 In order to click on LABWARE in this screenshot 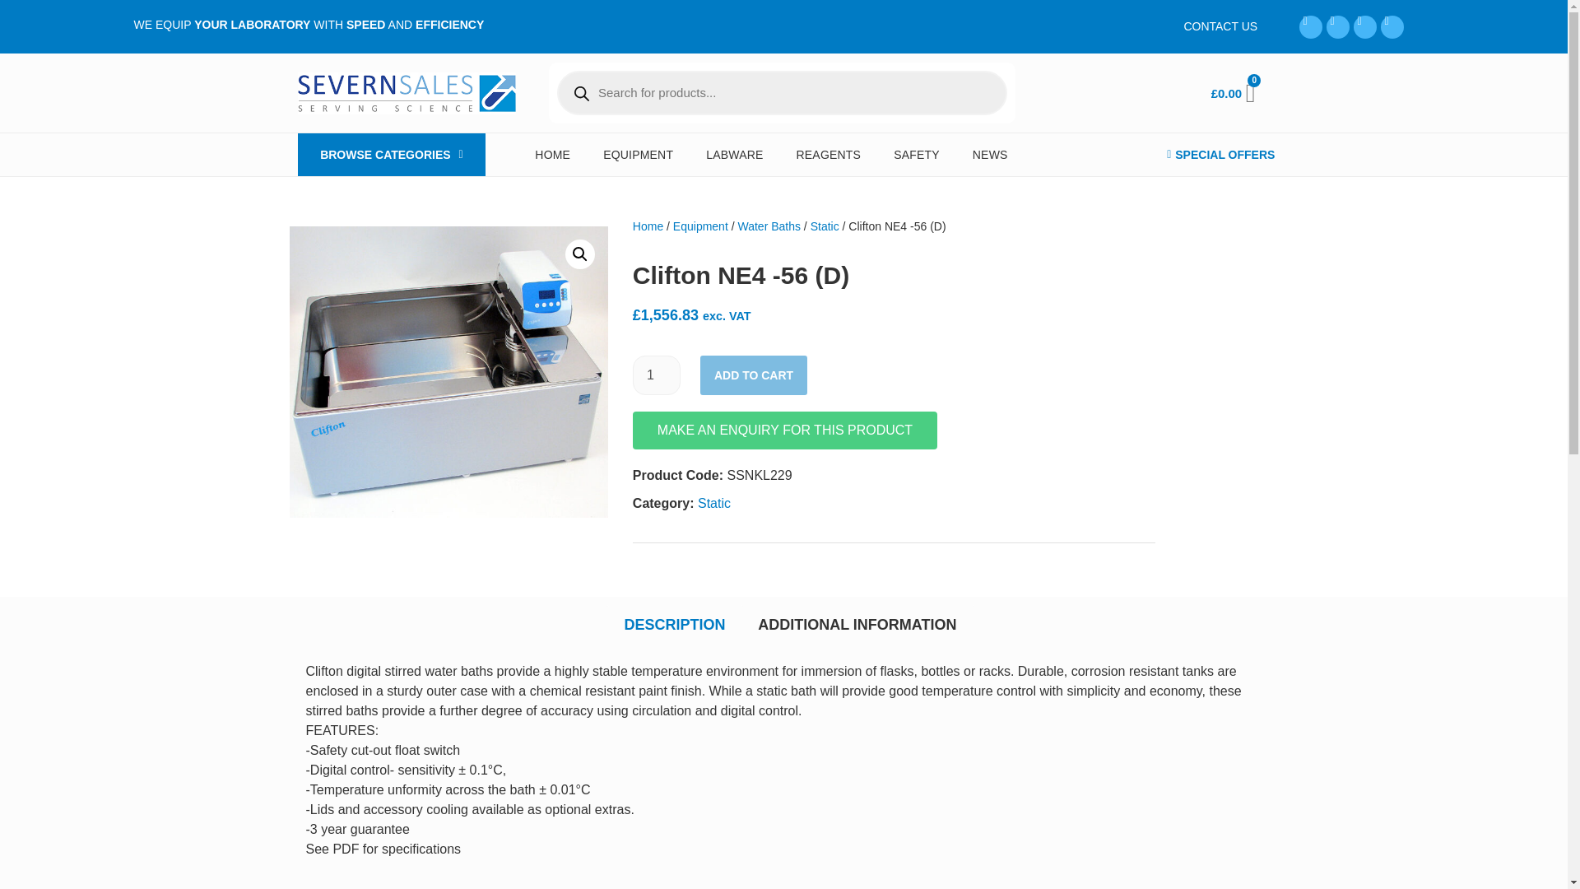, I will do `click(734, 155)`.